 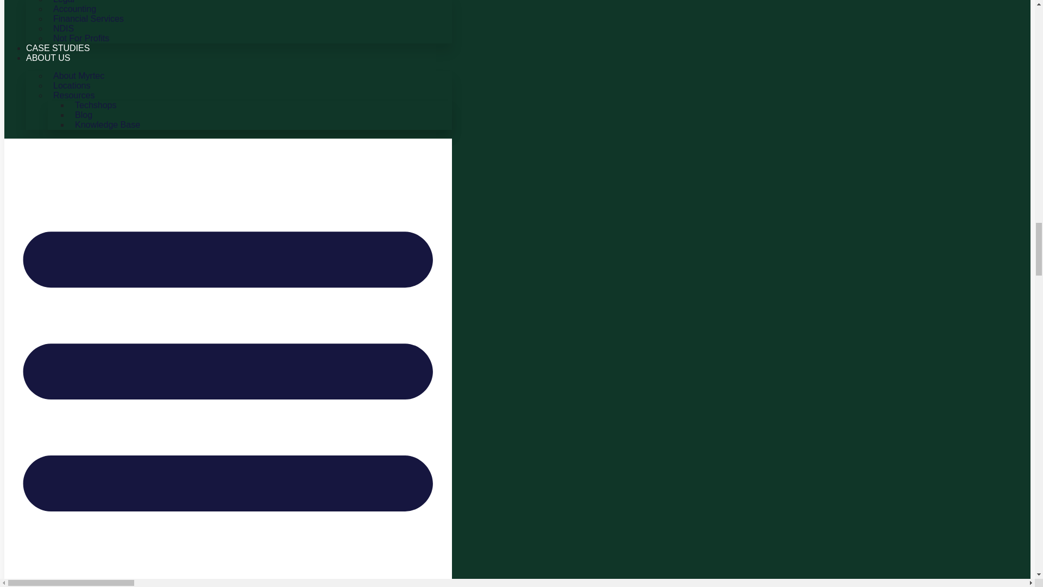 I want to click on About Myrtec, so click(x=78, y=76).